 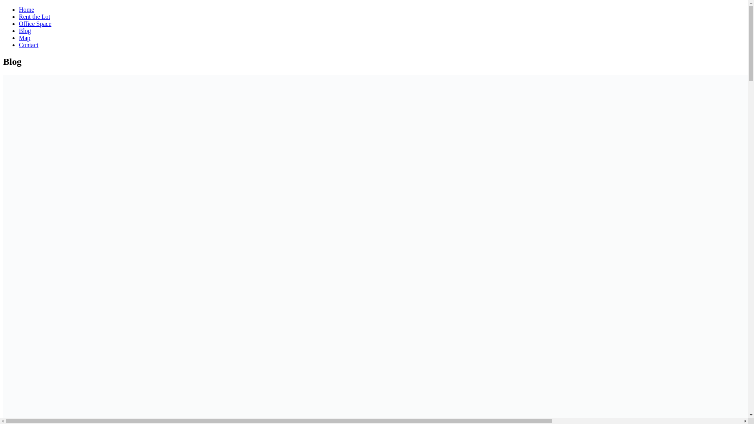 What do you see at coordinates (35, 16) in the screenshot?
I see `Rent the Lot` at bounding box center [35, 16].